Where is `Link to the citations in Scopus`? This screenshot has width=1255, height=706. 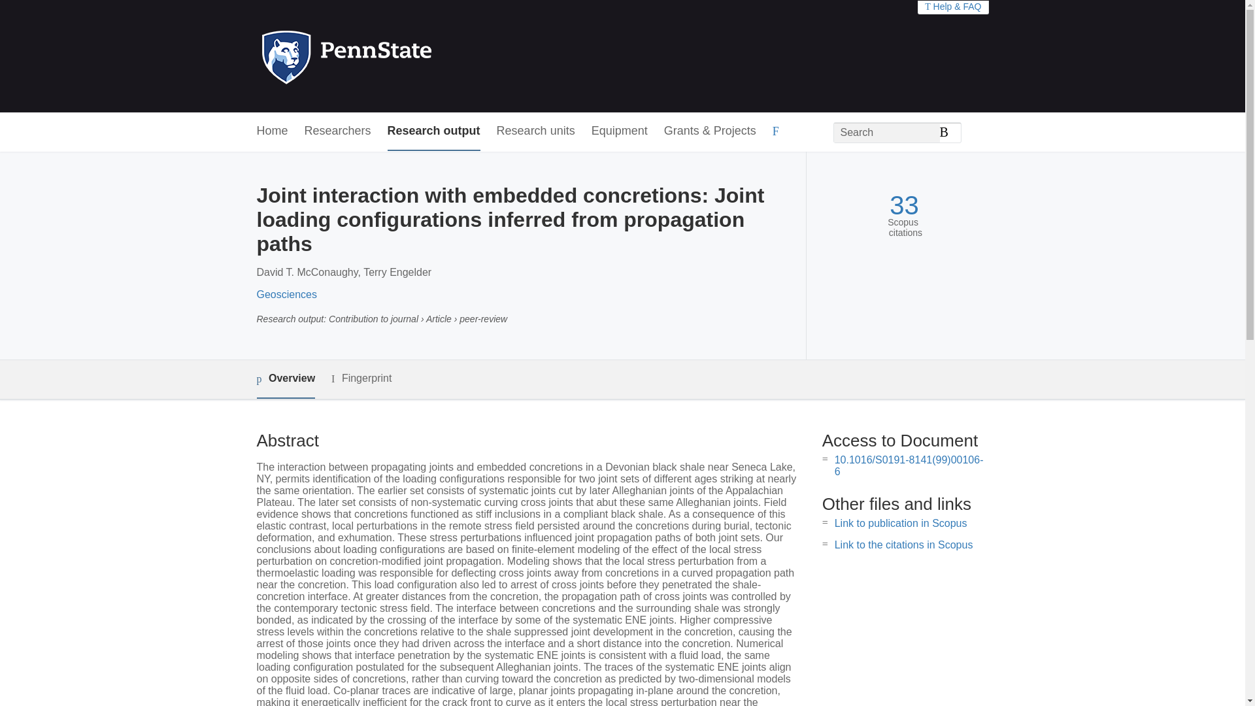 Link to the citations in Scopus is located at coordinates (903, 545).